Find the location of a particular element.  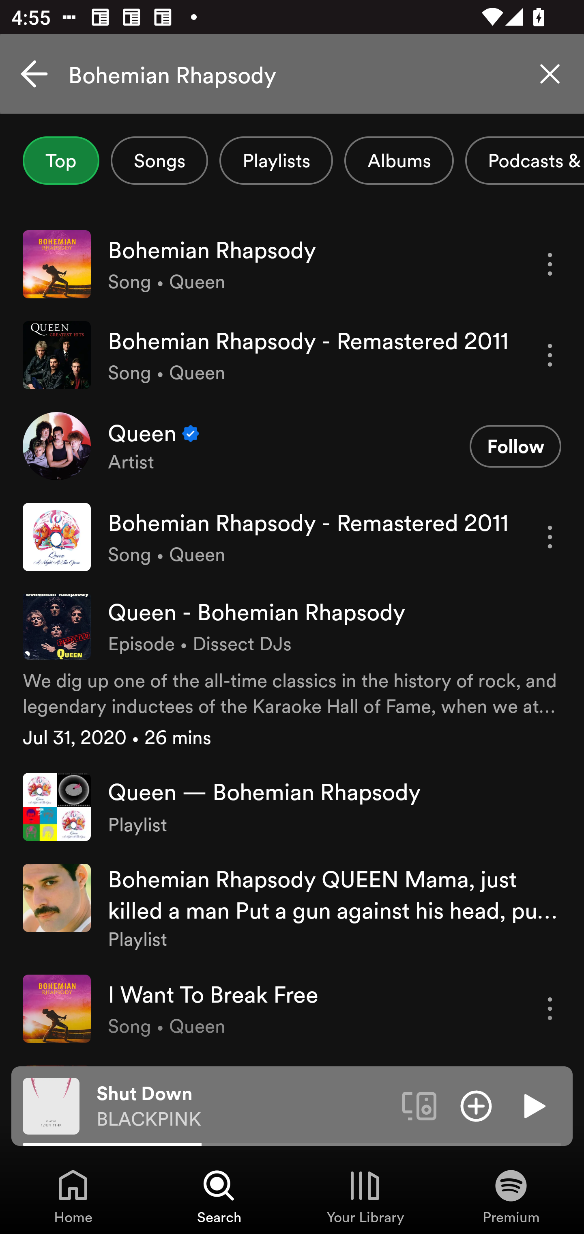

Search, Tab 2 of 4 Search Search is located at coordinates (219, 1196).